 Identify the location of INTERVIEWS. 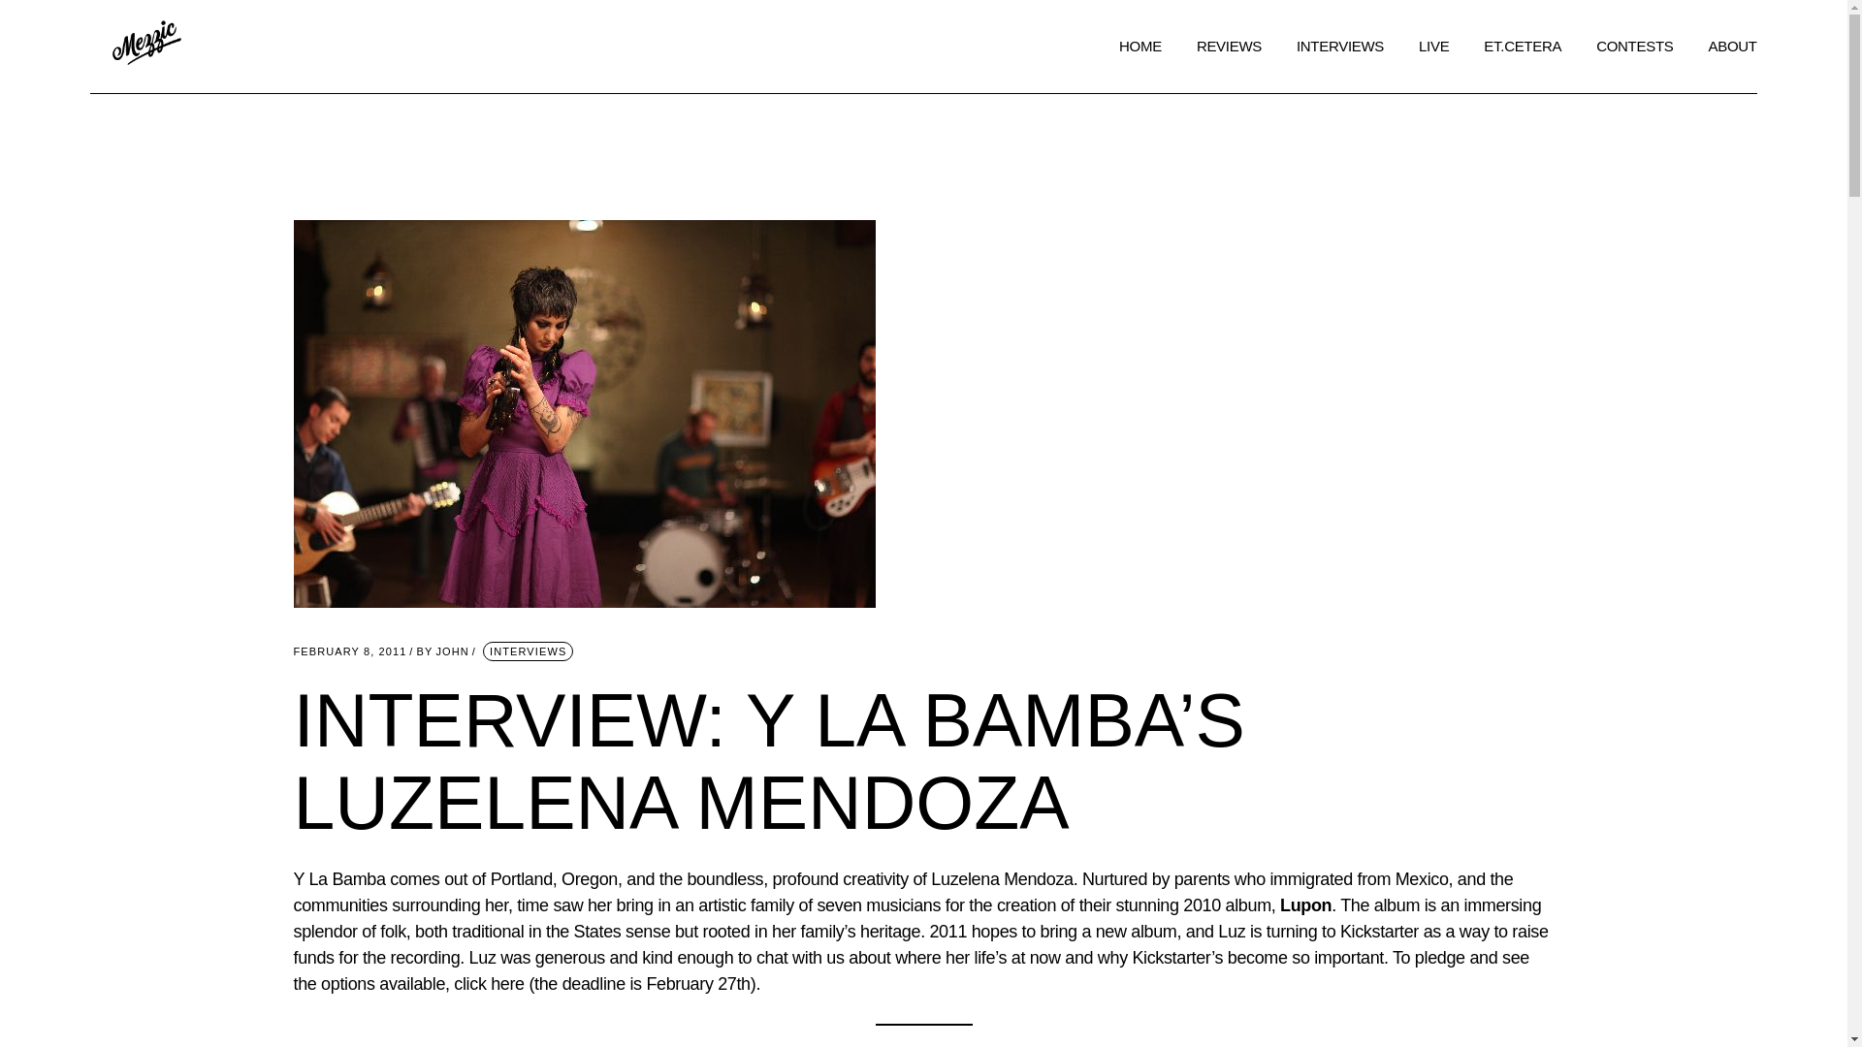
(489, 983).